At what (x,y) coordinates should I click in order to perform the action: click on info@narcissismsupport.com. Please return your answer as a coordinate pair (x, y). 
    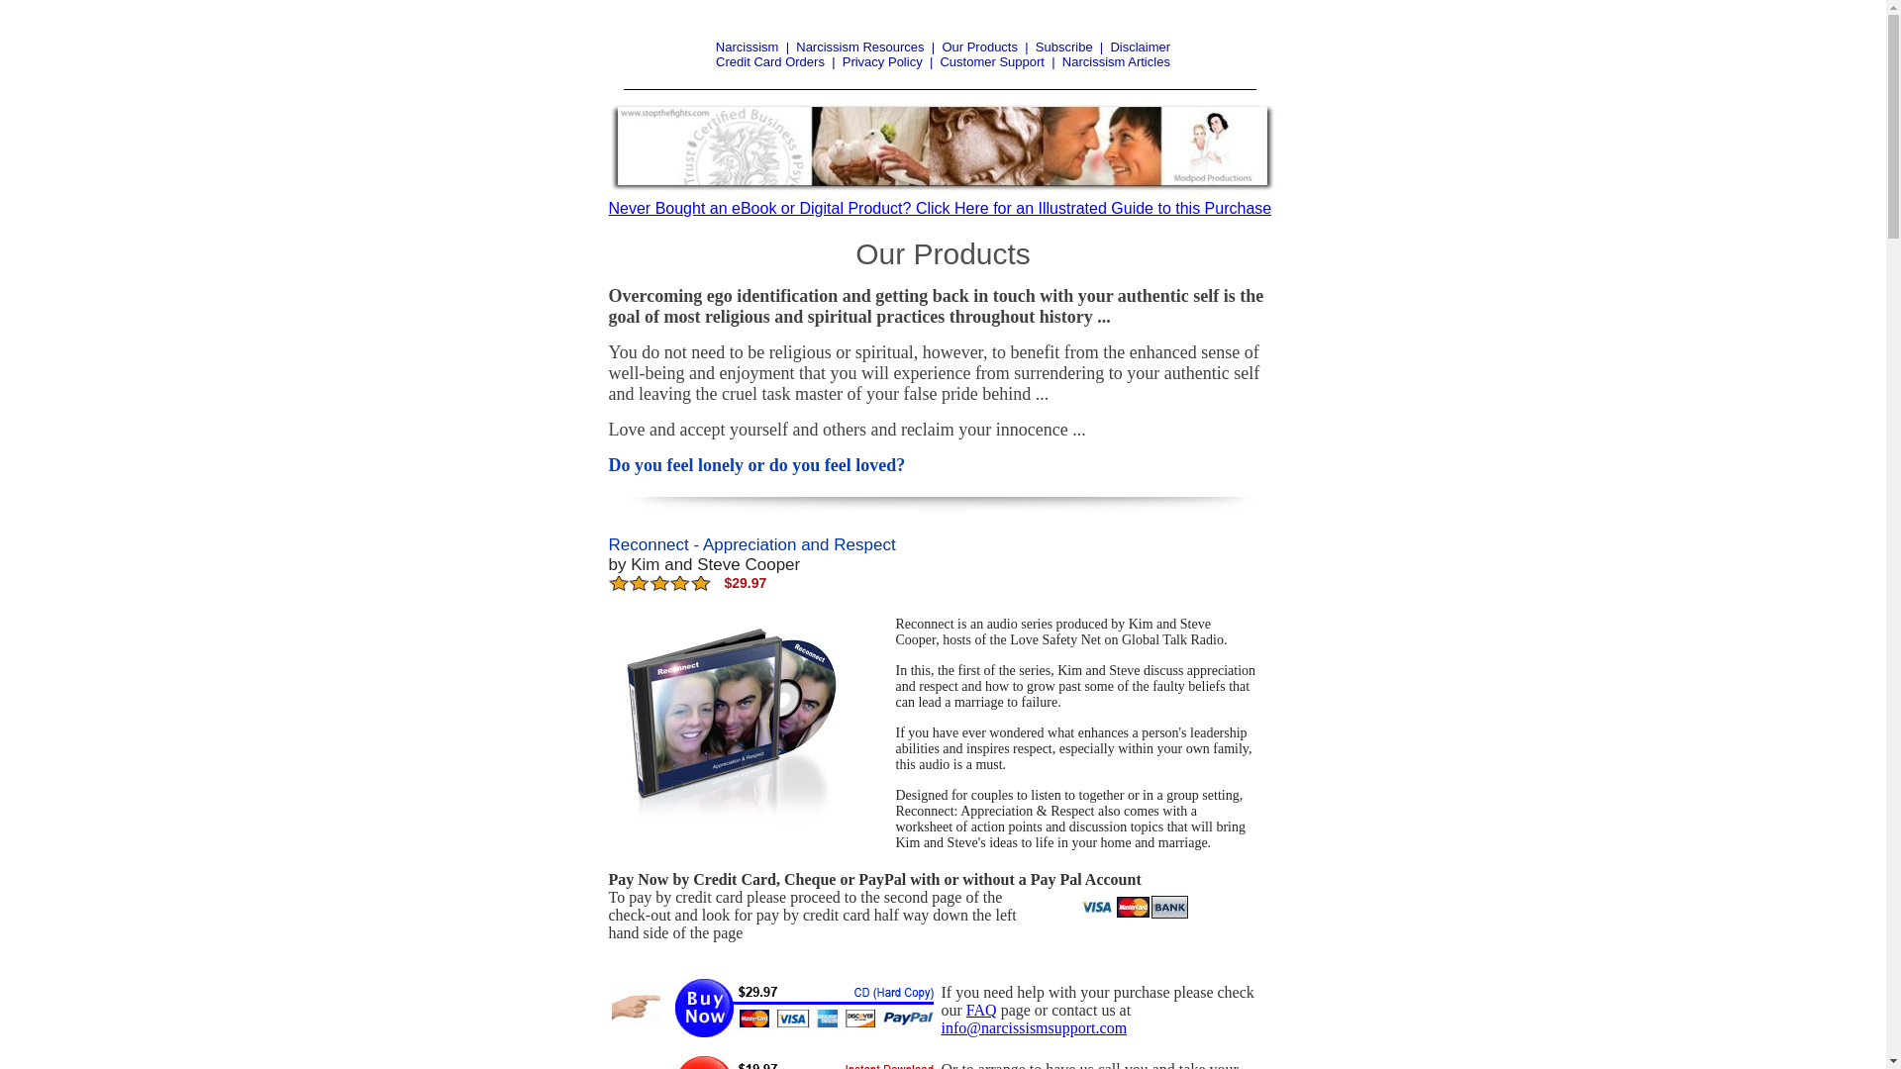
    Looking at the image, I should click on (1034, 1027).